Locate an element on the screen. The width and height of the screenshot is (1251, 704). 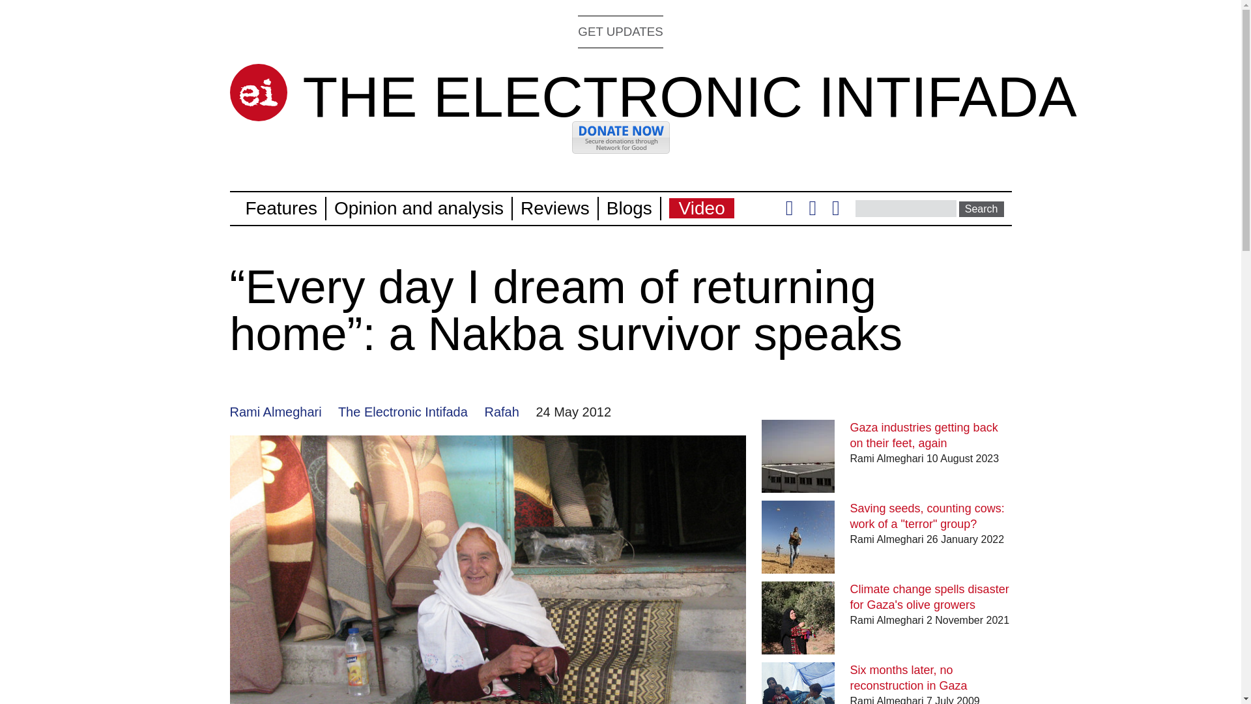
Climate change spells disaster for Gaza's olive growers is located at coordinates (930, 597).